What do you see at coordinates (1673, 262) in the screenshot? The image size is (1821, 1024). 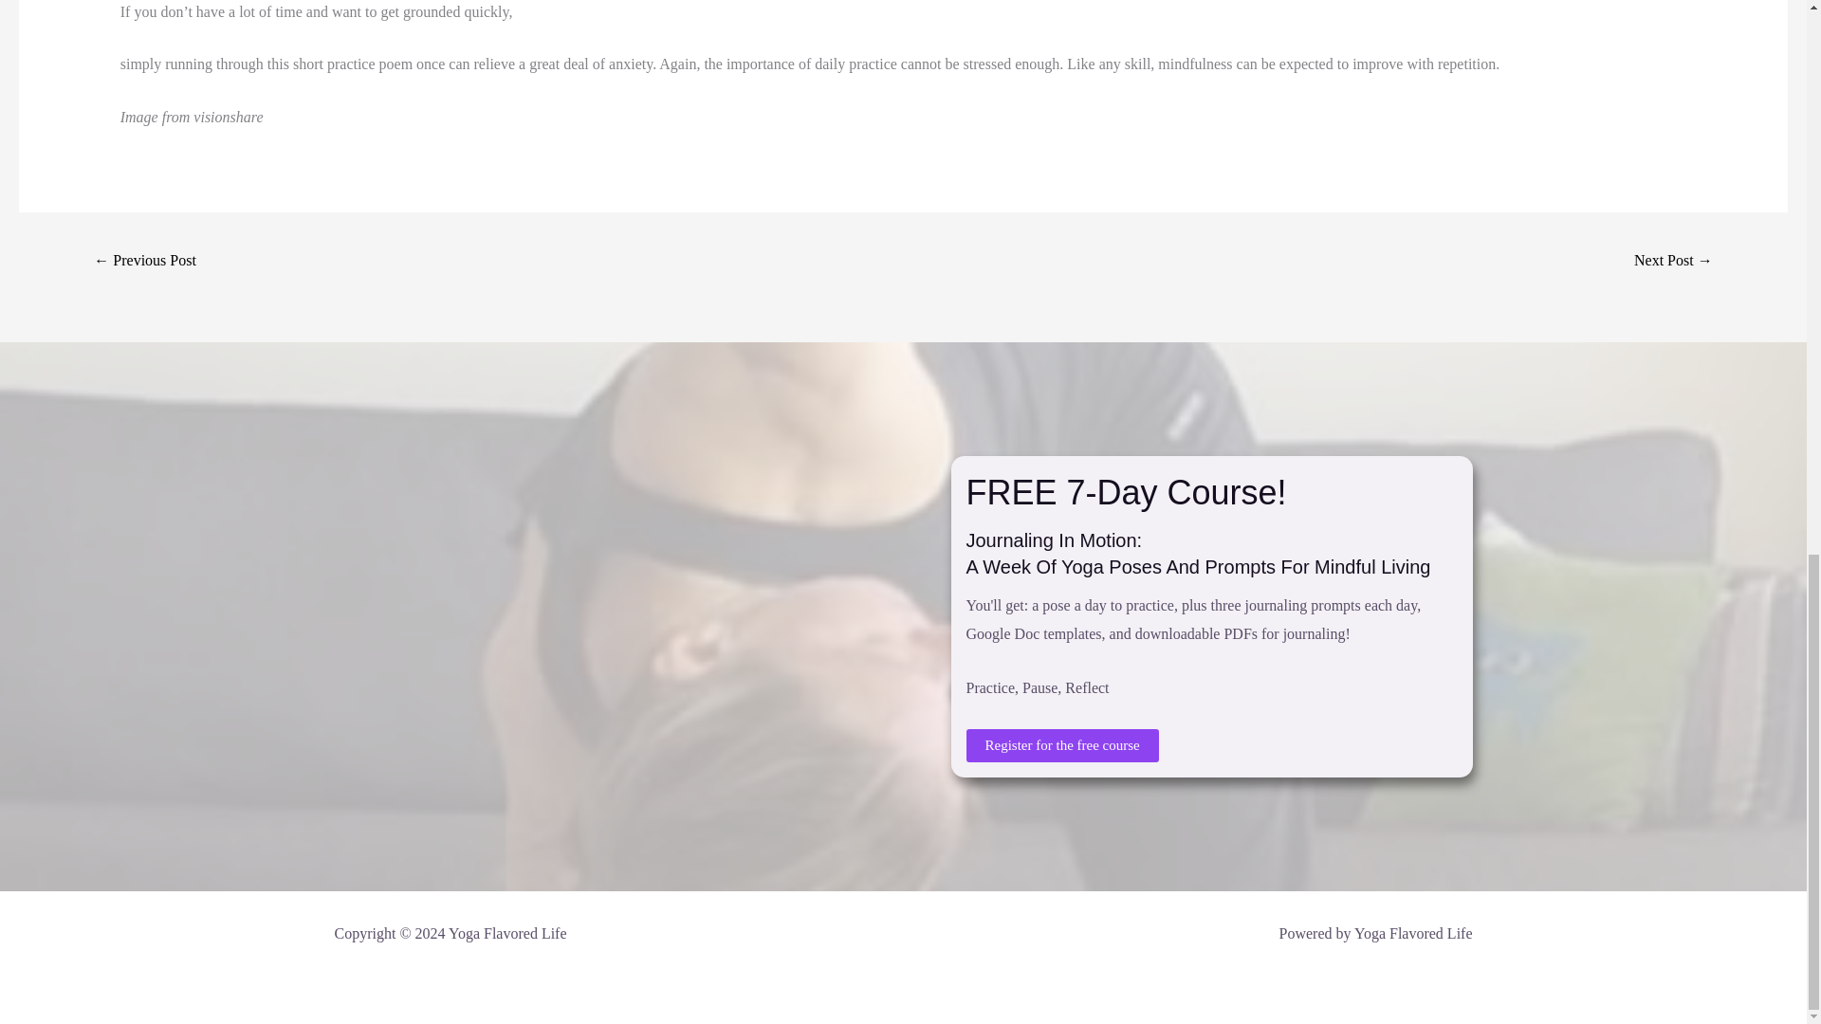 I see `Radical Renewal` at bounding box center [1673, 262].